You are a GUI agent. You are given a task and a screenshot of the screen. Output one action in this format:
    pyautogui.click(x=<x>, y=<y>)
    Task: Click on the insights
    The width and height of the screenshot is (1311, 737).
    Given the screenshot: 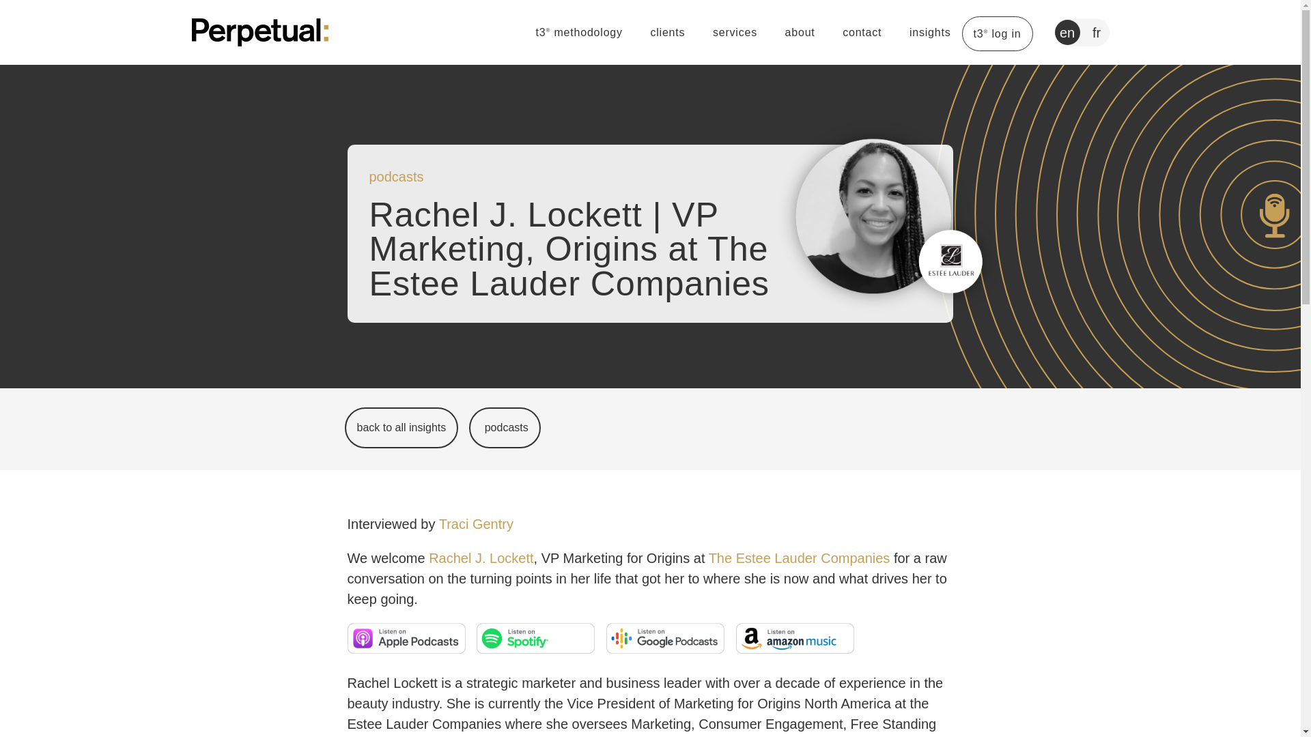 What is the action you would take?
    pyautogui.click(x=930, y=32)
    